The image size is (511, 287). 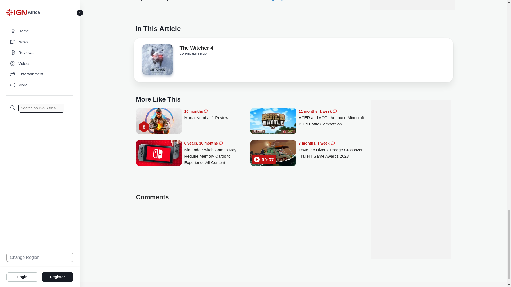 I want to click on ACER and ACGL Annouce Minecraft Build Battle Competition, so click(x=332, y=118).